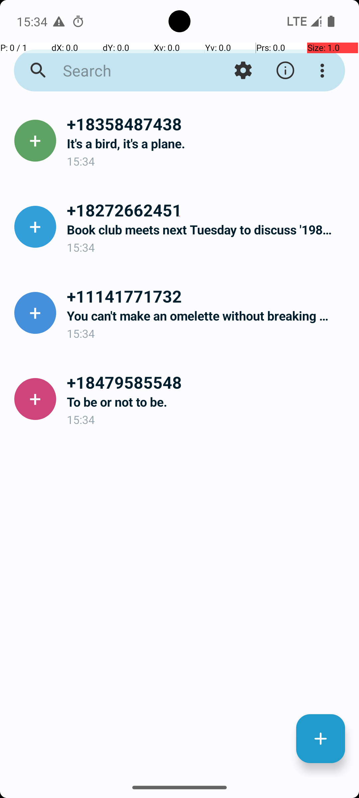 This screenshot has width=359, height=798. What do you see at coordinates (207, 210) in the screenshot?
I see `+18272662451` at bounding box center [207, 210].